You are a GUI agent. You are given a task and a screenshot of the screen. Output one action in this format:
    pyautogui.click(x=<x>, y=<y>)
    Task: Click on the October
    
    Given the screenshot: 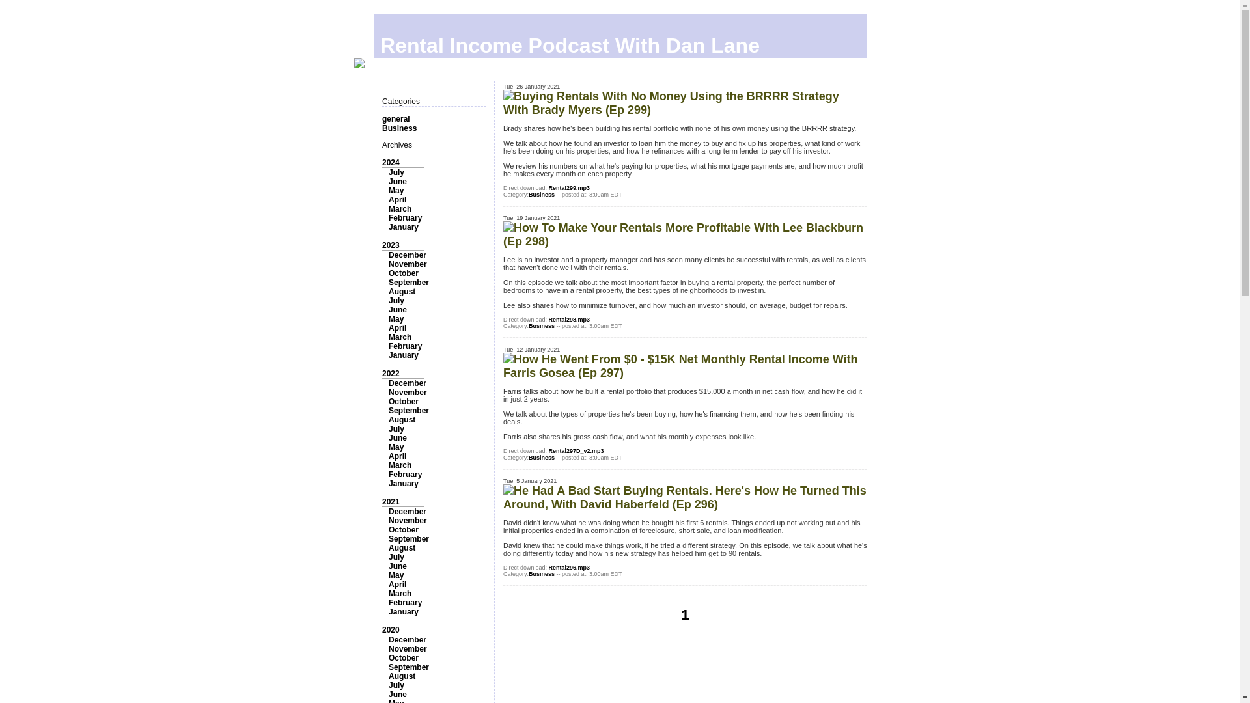 What is the action you would take?
    pyautogui.click(x=404, y=402)
    